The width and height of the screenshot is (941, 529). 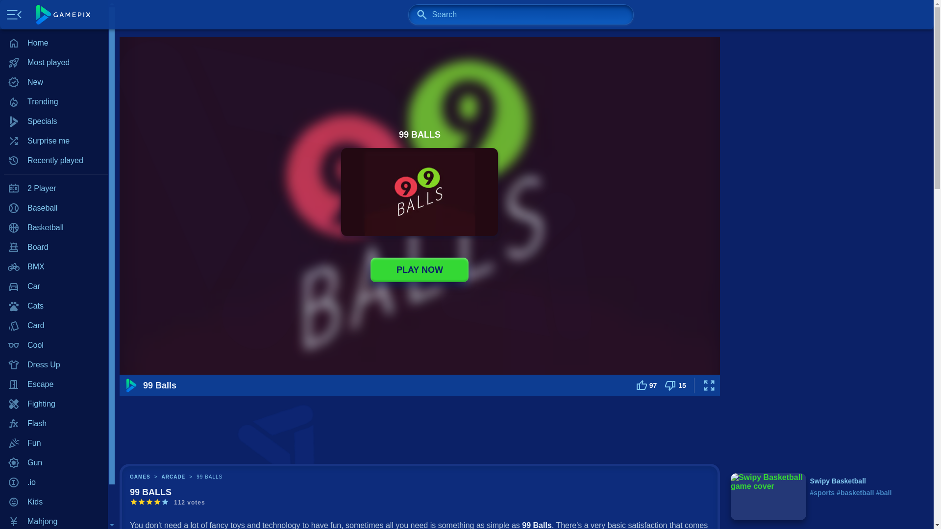 I want to click on Specials, so click(x=54, y=121).